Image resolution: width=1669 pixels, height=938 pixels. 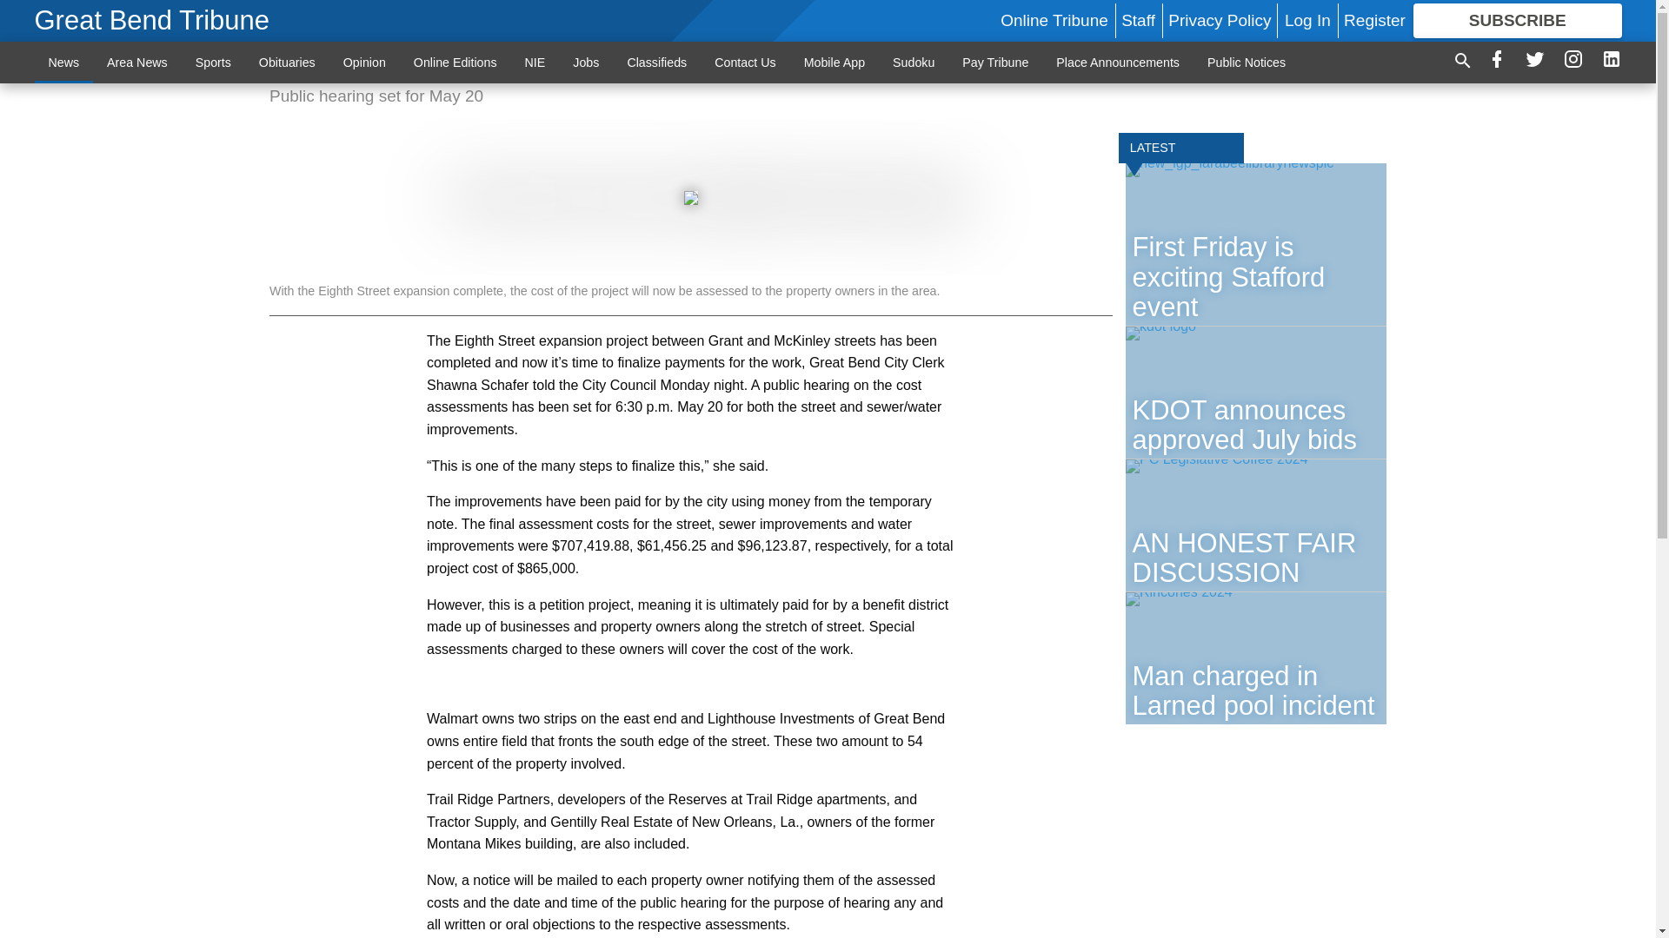 I want to click on Privacy Policy, so click(x=1219, y=20).